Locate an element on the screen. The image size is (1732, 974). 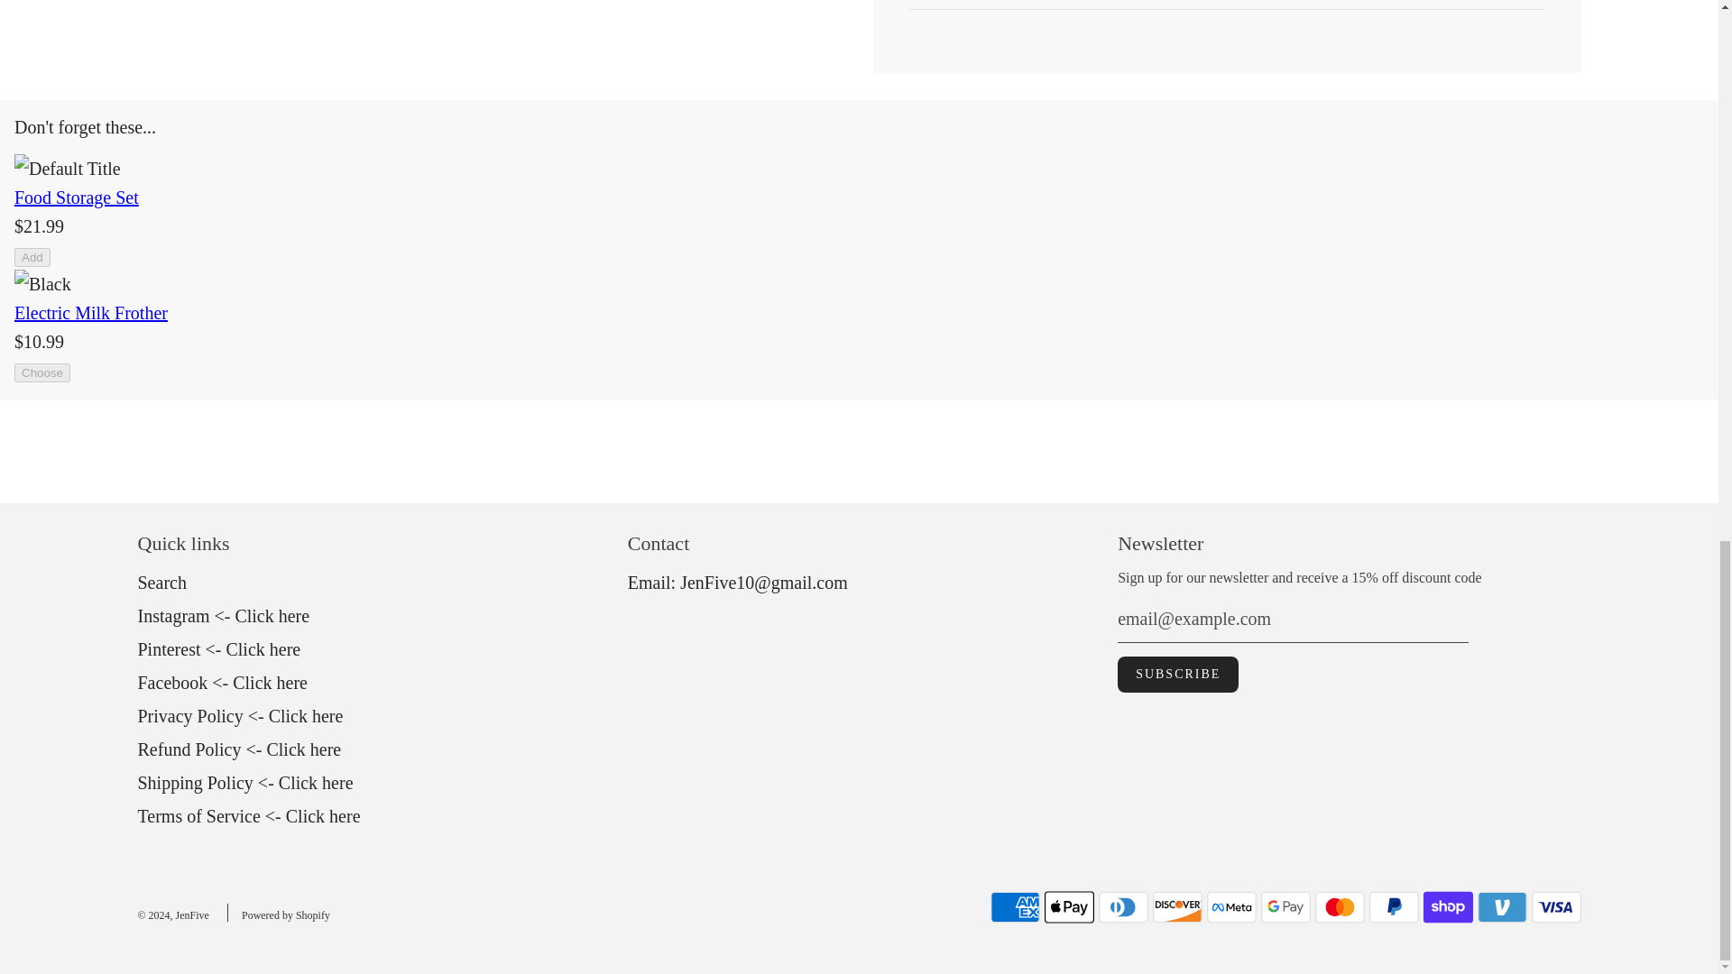
Apple Pay is located at coordinates (1069, 907).